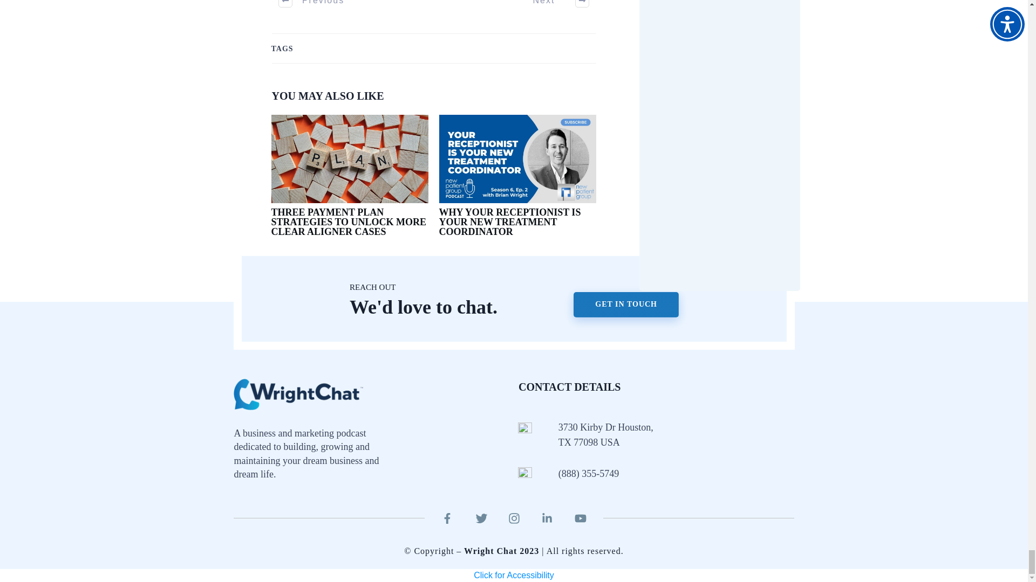 This screenshot has width=1036, height=582. Describe the element at coordinates (518, 181) in the screenshot. I see `Why your Receptionist is your New Treatment Coordinator` at that location.